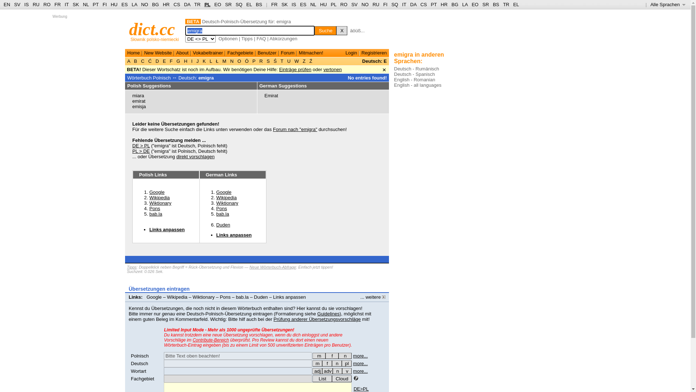  I want to click on DE>PL, so click(361, 389).